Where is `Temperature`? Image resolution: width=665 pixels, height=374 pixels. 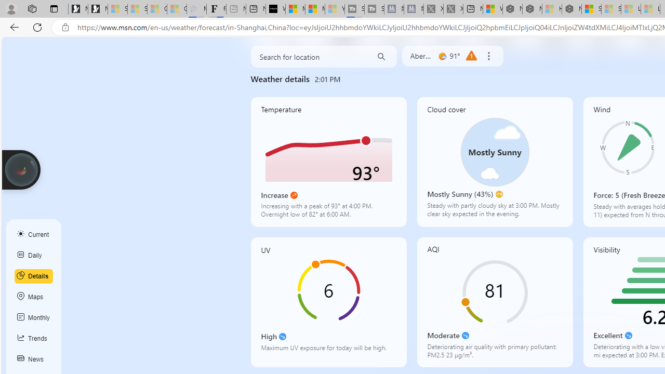
Temperature is located at coordinates (328, 162).